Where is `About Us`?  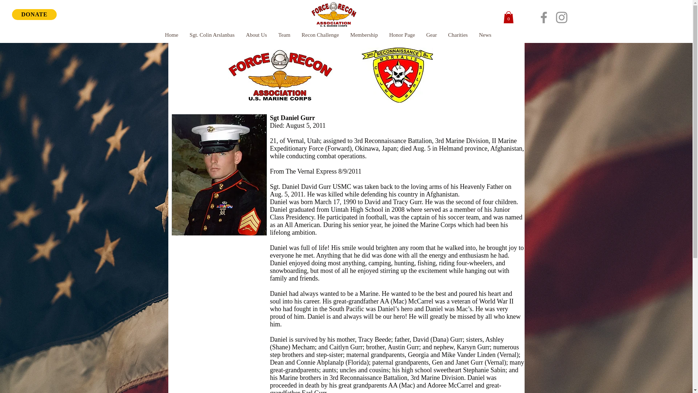
About Us is located at coordinates (256, 35).